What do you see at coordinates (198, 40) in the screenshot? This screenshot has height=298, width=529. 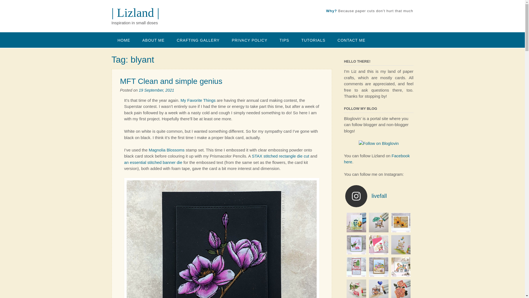 I see `CRAFTING GALLERY` at bounding box center [198, 40].